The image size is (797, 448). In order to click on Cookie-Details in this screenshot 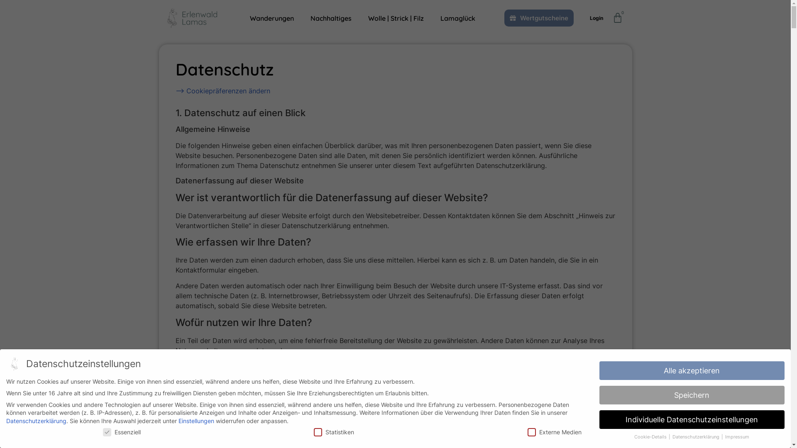, I will do `click(651, 437)`.